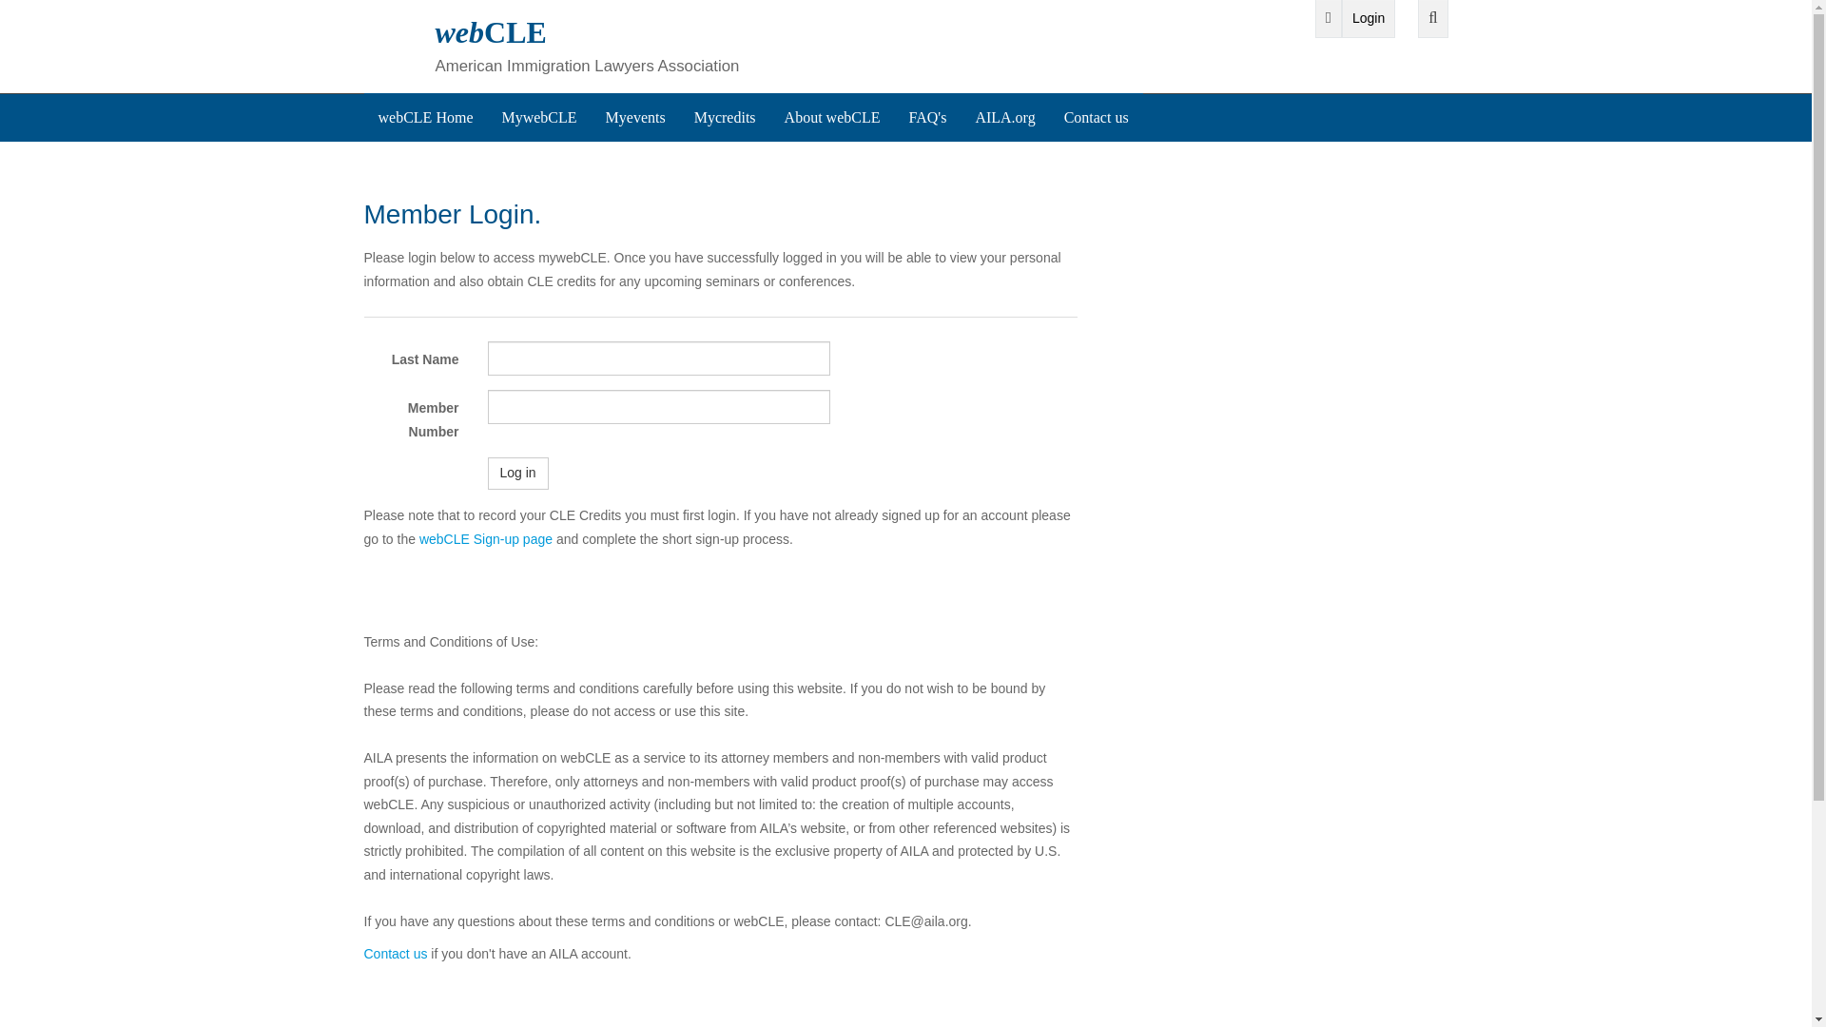 This screenshot has height=1027, width=1826. Describe the element at coordinates (635, 118) in the screenshot. I see `Myevents` at that location.